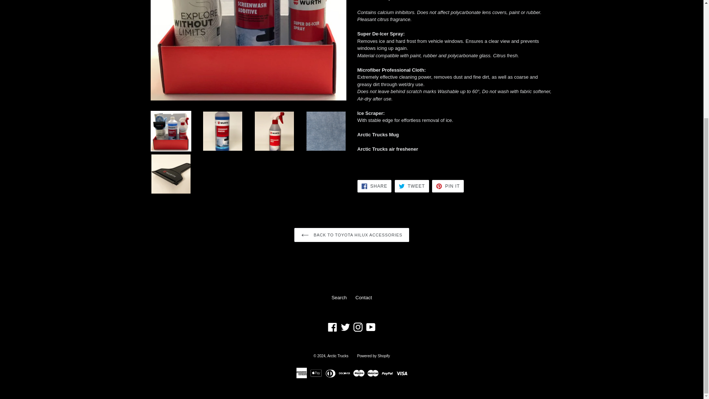 This screenshot has height=399, width=709. Describe the element at coordinates (345, 327) in the screenshot. I see `Arctic Trucks on Twitter` at that location.